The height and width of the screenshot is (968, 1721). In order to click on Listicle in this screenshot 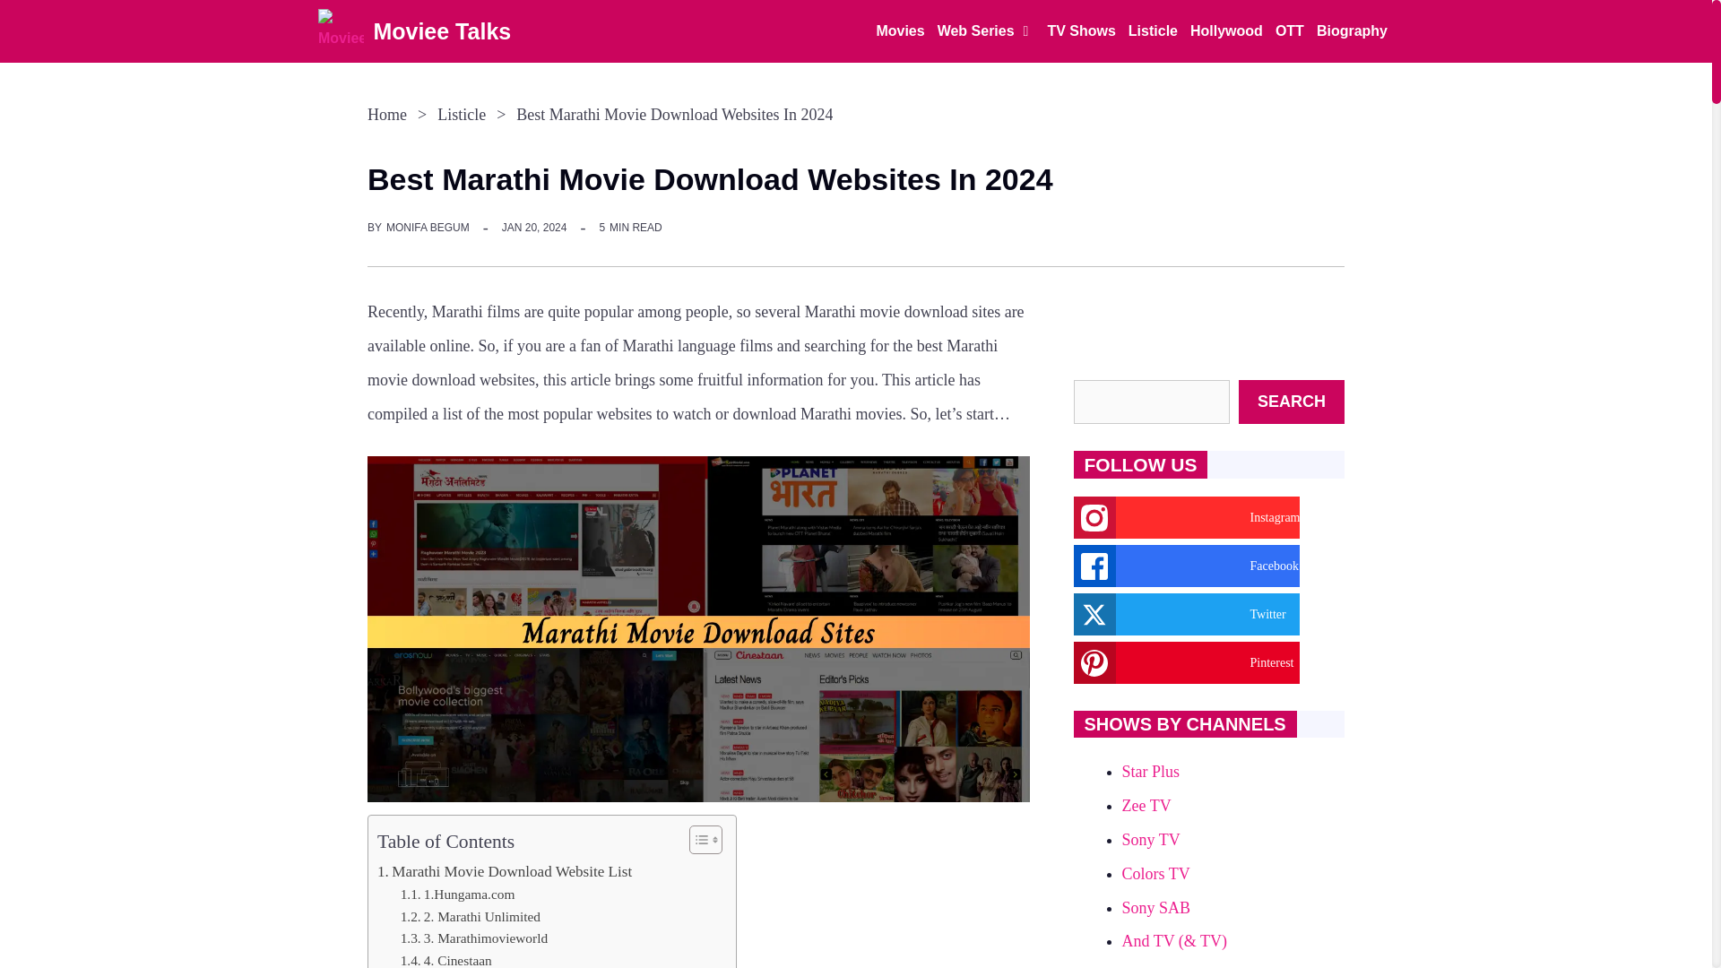, I will do `click(1153, 31)`.